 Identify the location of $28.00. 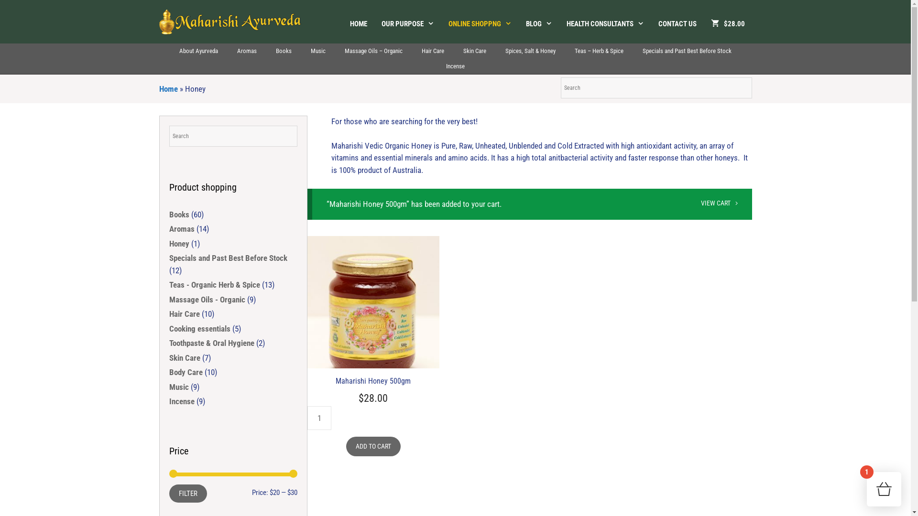
(728, 24).